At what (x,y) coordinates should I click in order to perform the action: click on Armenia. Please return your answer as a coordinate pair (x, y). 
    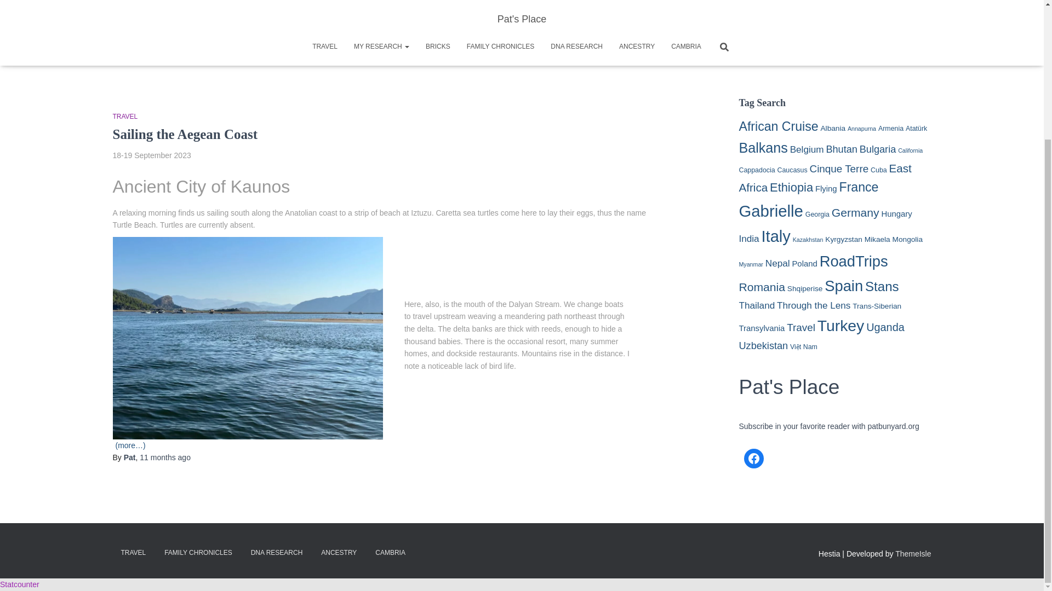
    Looking at the image, I should click on (891, 128).